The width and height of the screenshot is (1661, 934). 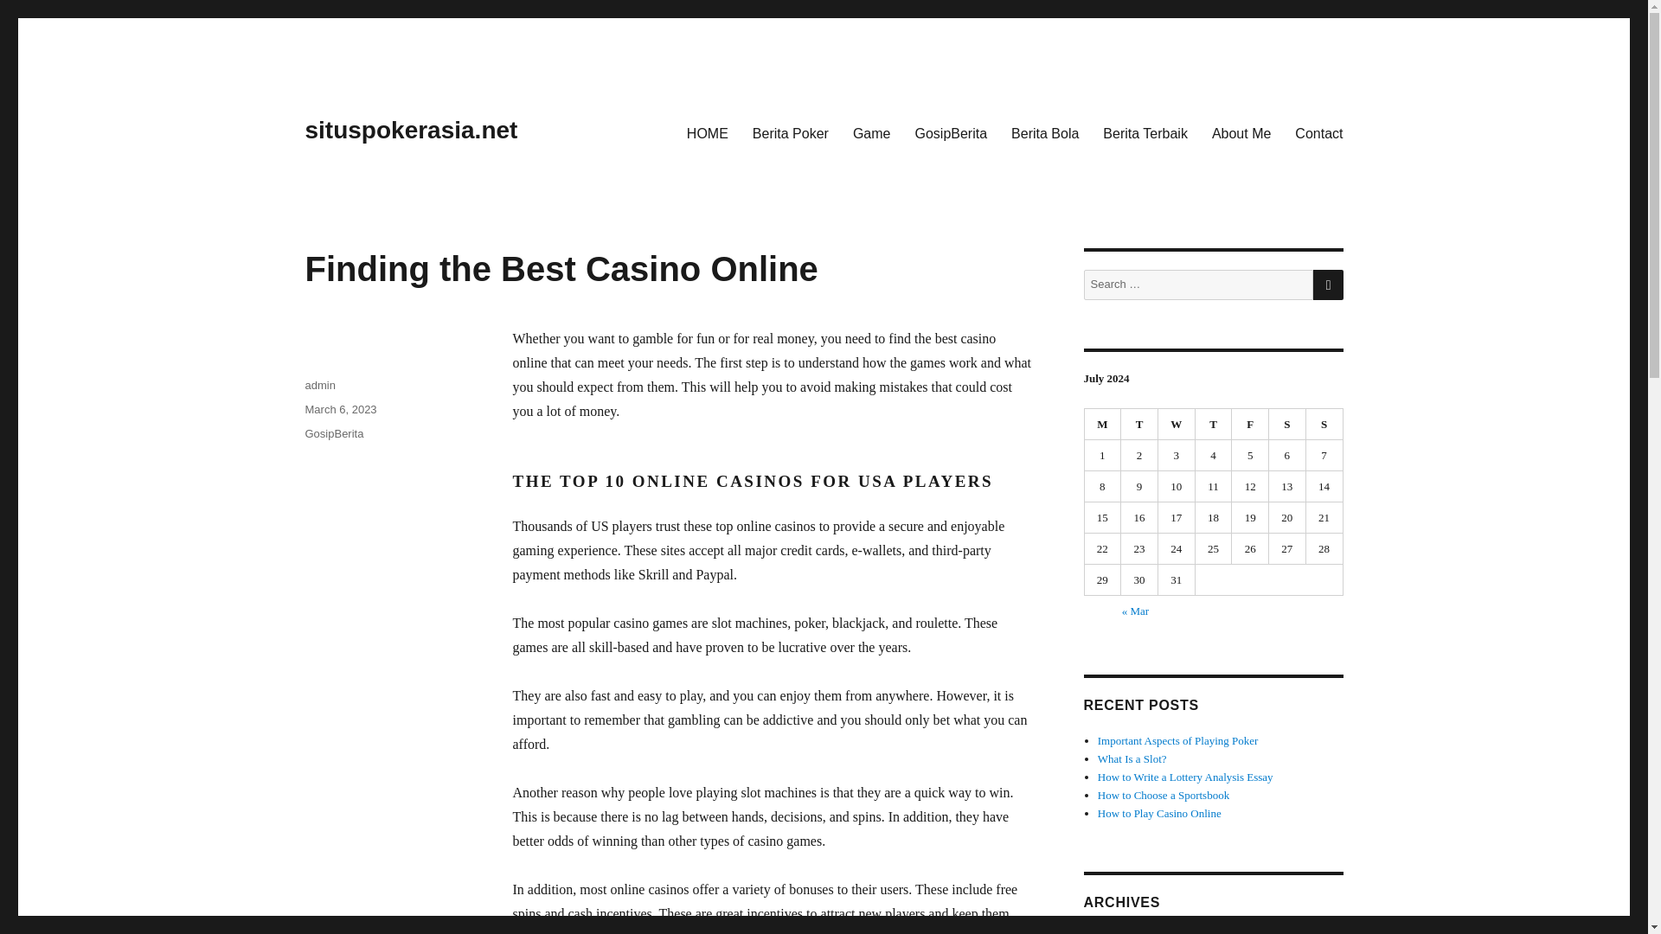 What do you see at coordinates (1045, 132) in the screenshot?
I see `Berita Bola` at bounding box center [1045, 132].